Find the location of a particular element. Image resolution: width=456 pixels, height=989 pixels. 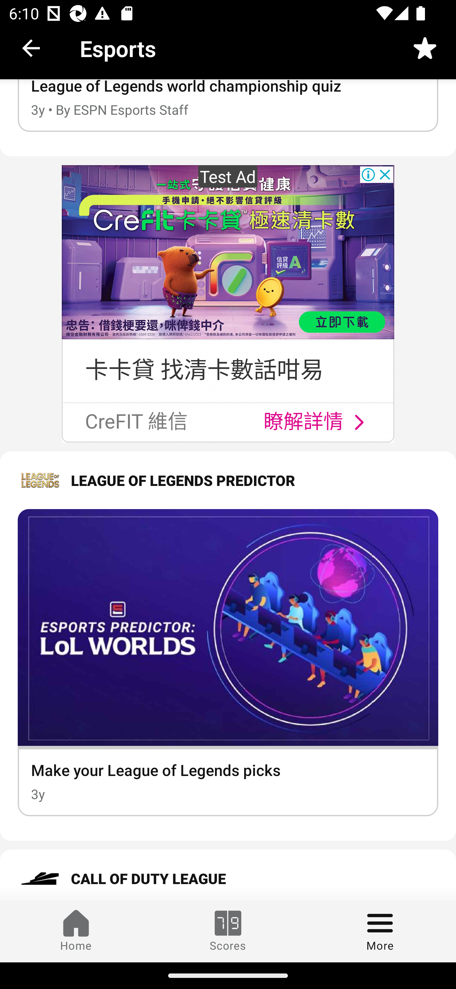

CALL OF DUTY LEAGUE is located at coordinates (228, 875).